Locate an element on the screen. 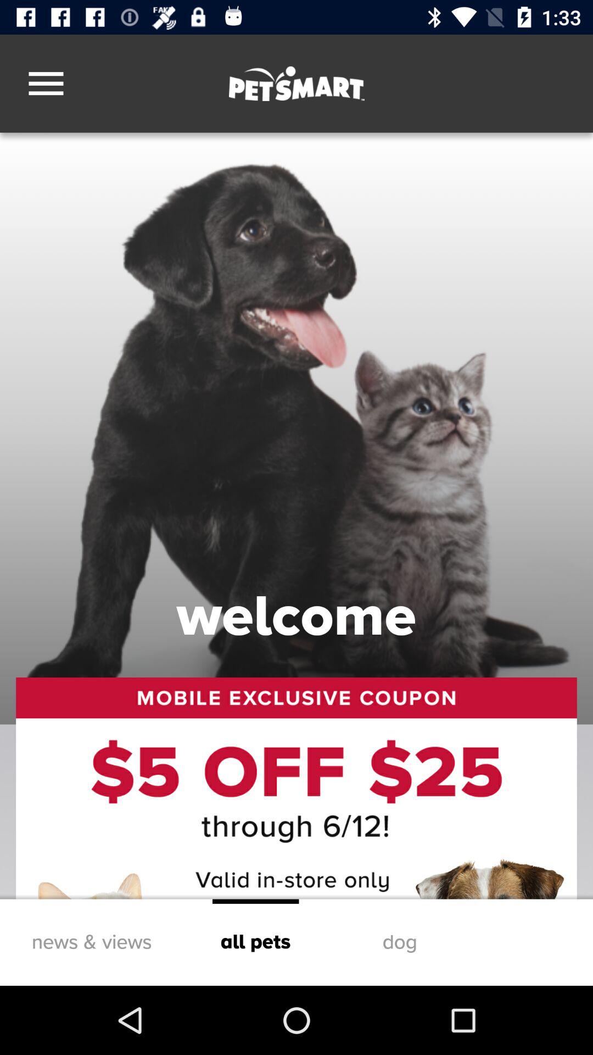 This screenshot has width=593, height=1055. press news & views item is located at coordinates (91, 942).